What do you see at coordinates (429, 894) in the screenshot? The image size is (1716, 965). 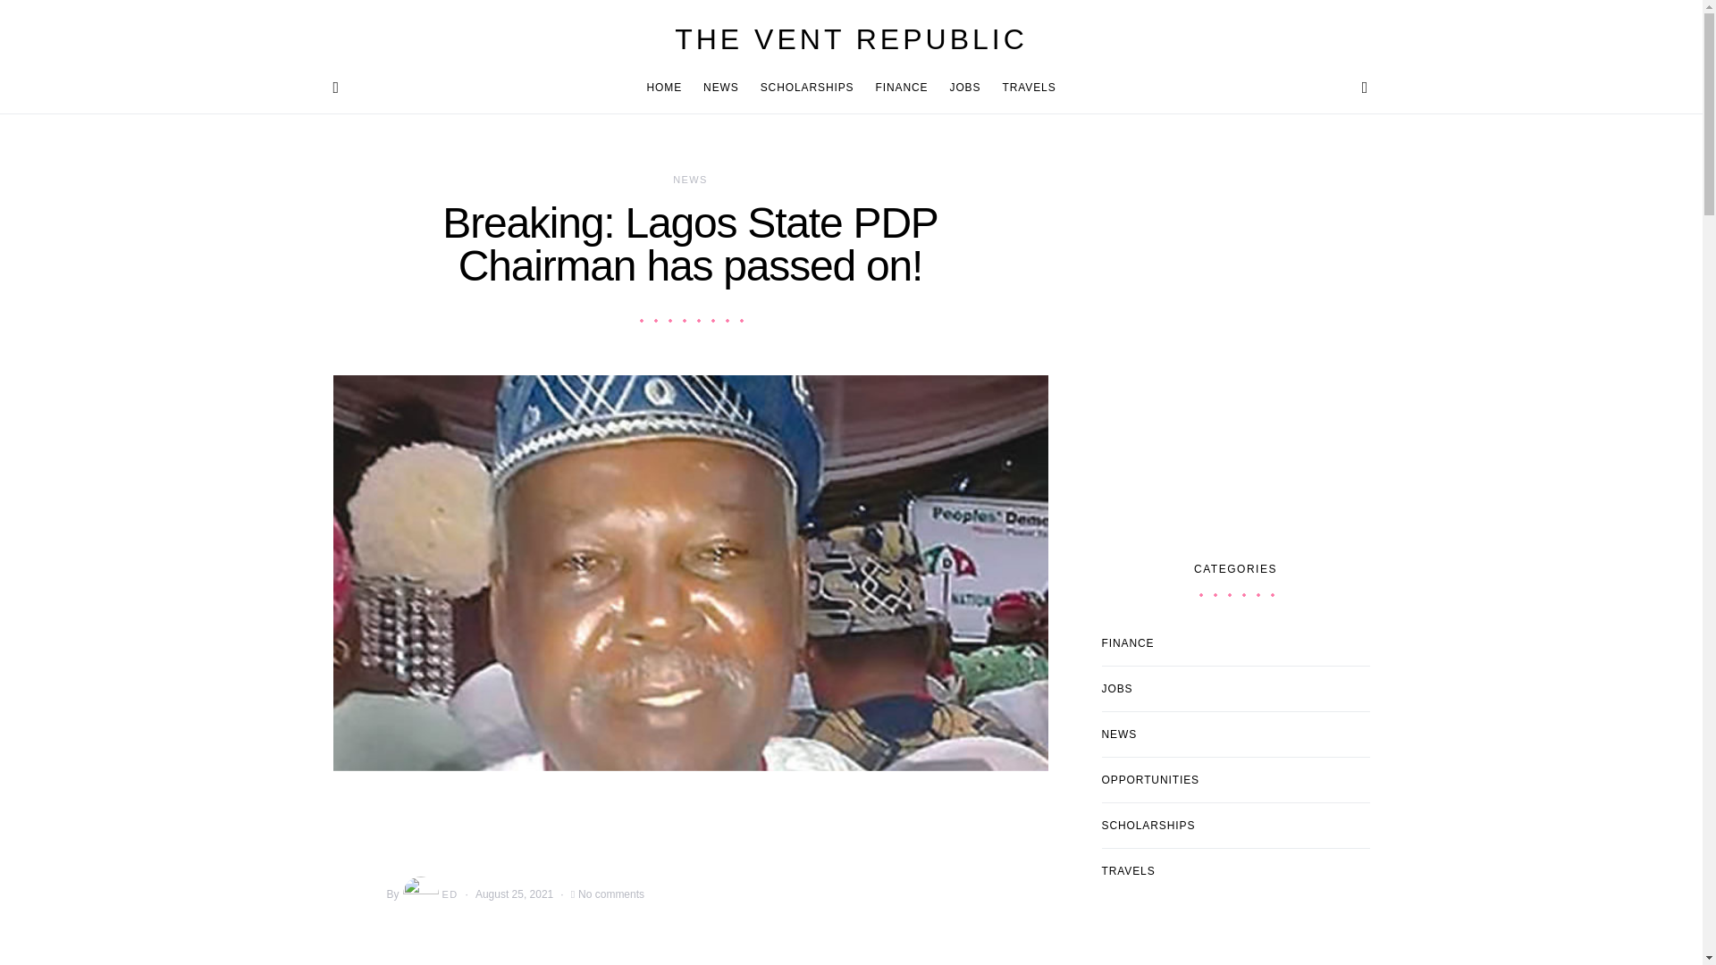 I see `ED` at bounding box center [429, 894].